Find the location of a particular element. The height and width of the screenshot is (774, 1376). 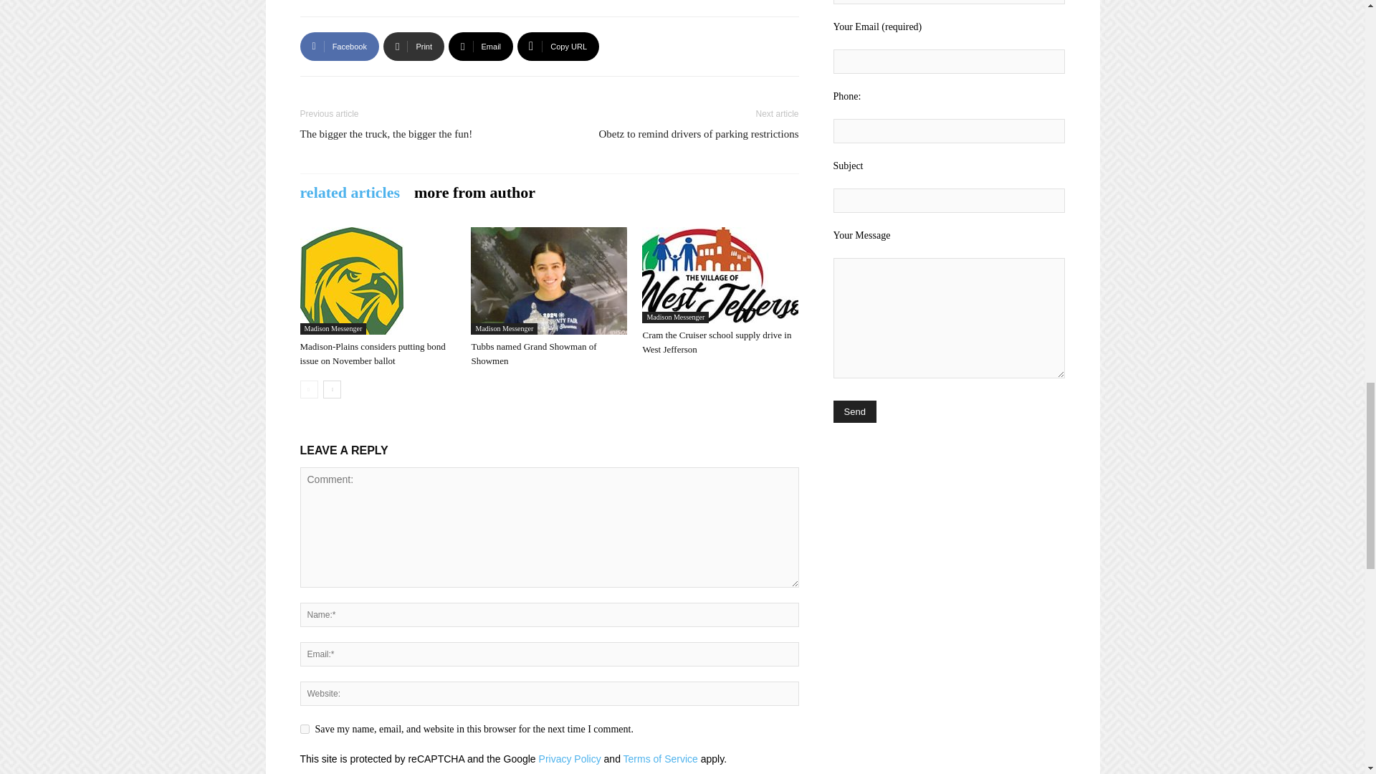

Copy URL is located at coordinates (558, 47).